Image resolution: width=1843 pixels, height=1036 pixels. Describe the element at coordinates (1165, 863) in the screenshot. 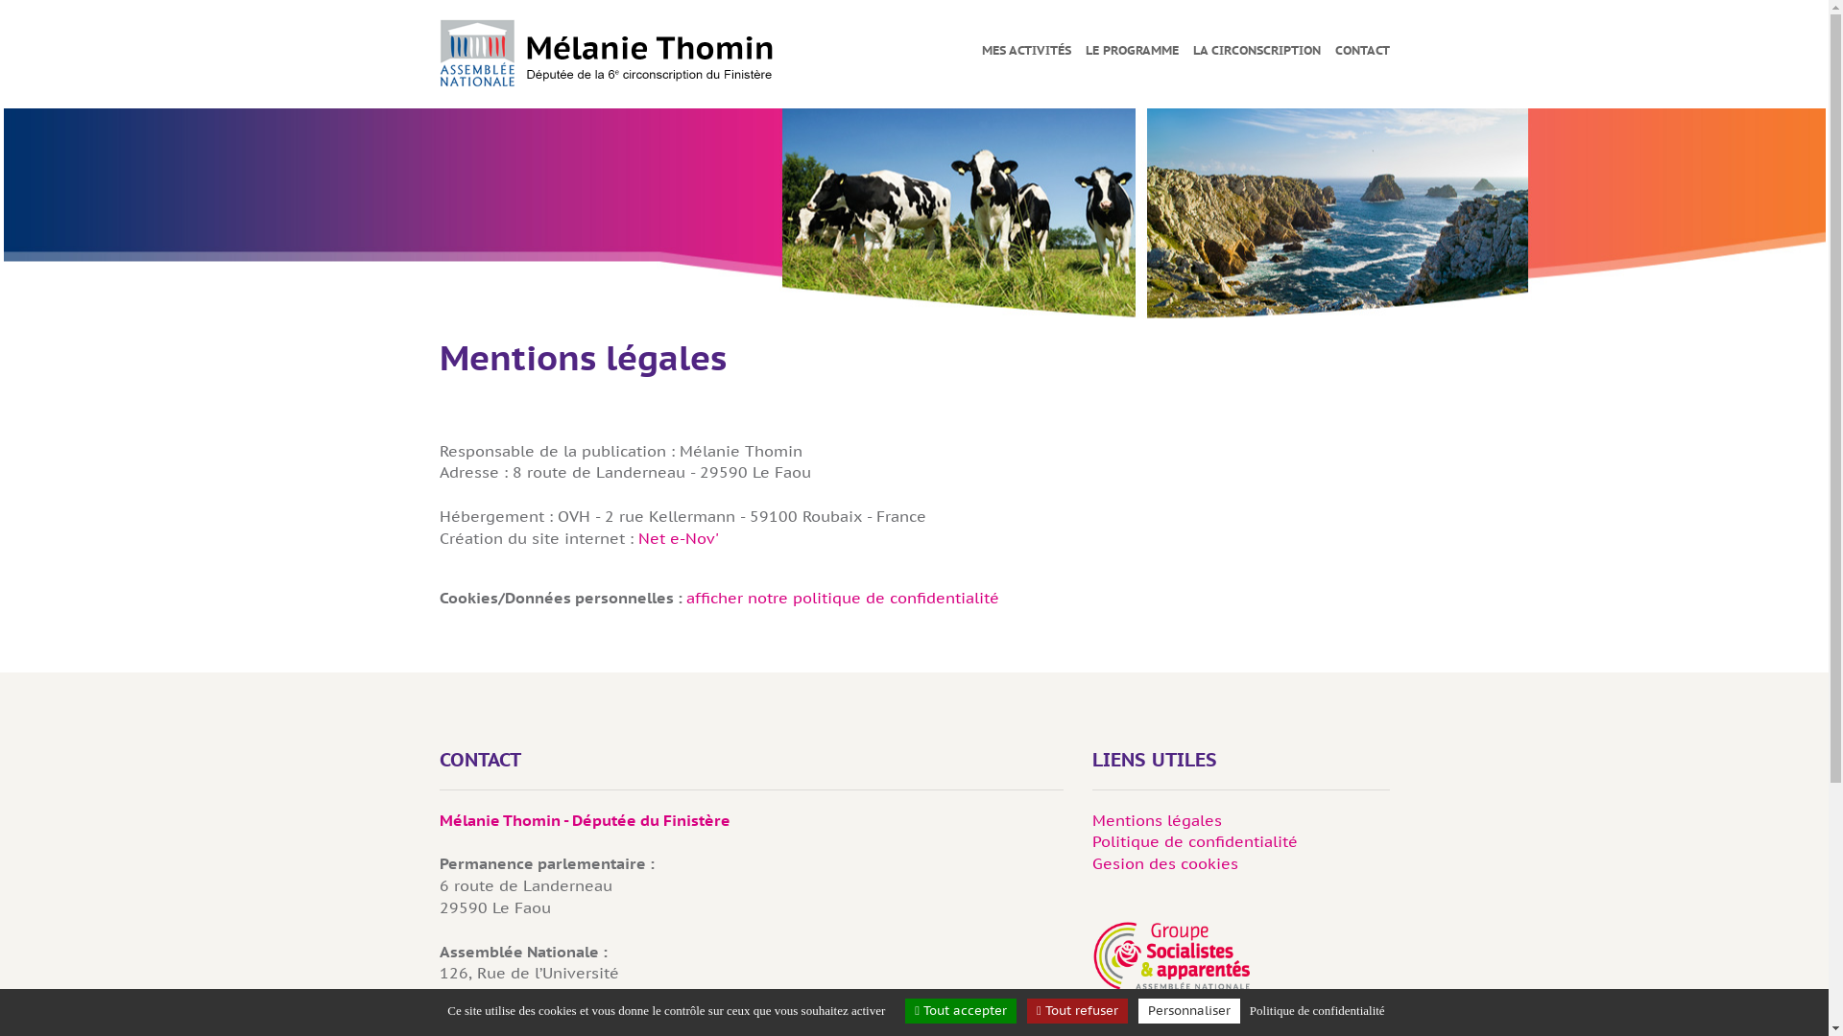

I see `Gesion des cookies` at that location.